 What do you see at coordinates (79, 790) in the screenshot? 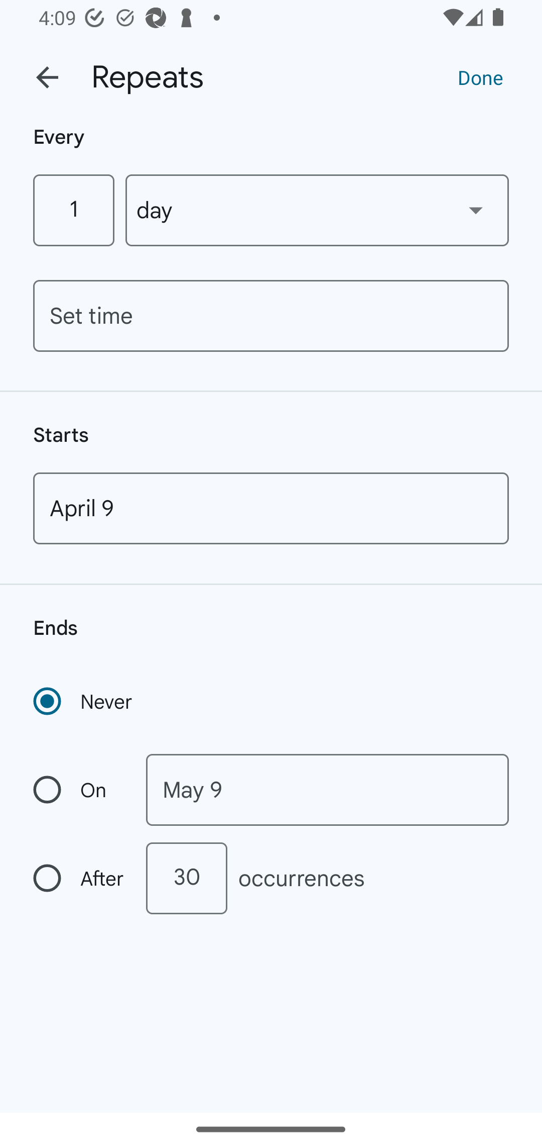
I see `On Recurrence ends on a specific date` at bounding box center [79, 790].